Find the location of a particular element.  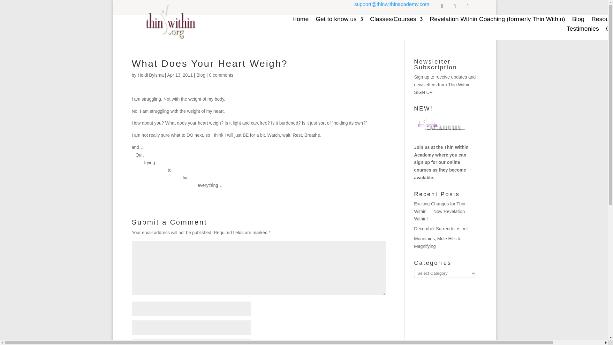

Follow on Facebook is located at coordinates (467, 6).